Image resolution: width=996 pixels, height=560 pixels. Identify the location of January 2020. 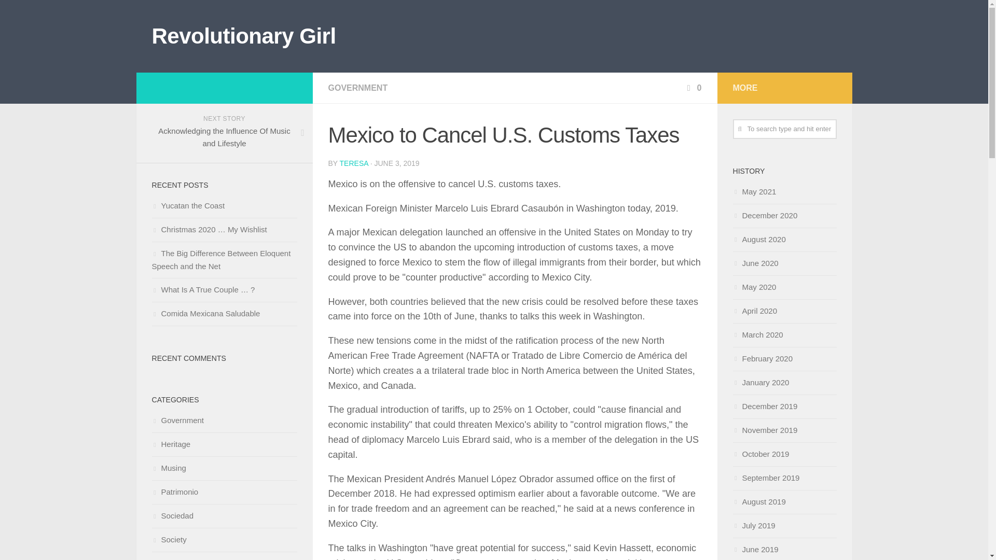
(760, 383).